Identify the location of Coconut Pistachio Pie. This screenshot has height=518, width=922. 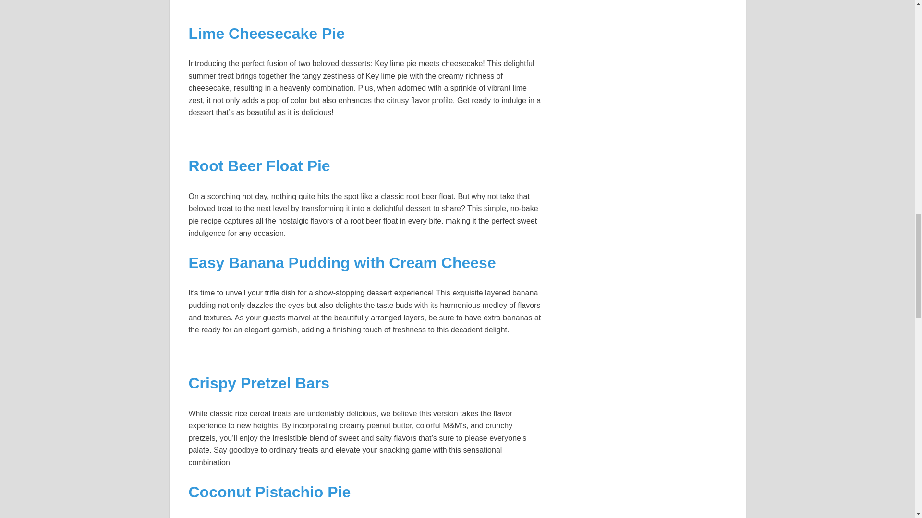
(269, 492).